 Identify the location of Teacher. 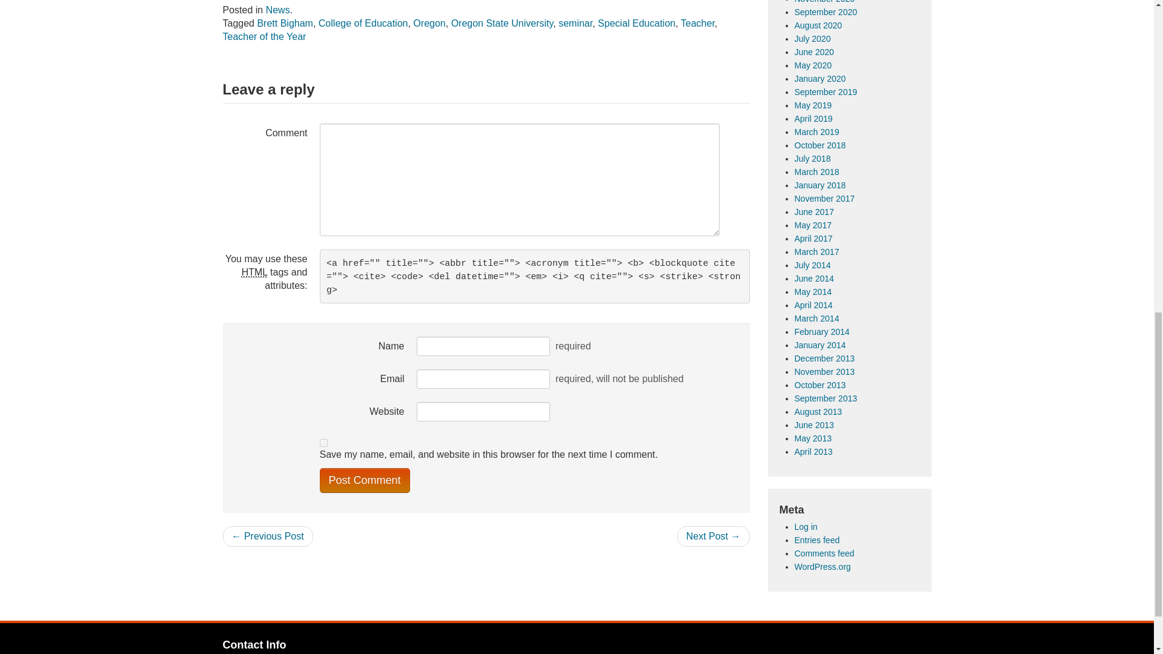
(698, 23).